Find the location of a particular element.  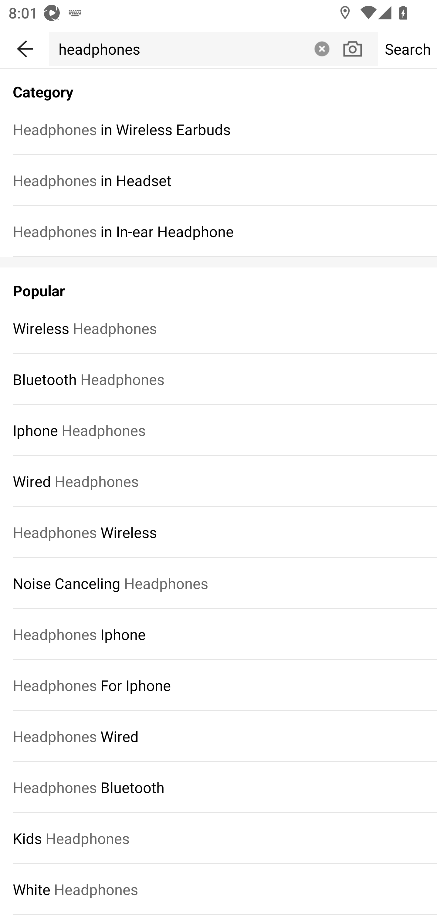

Bluetooth Headphones is located at coordinates (218, 379).